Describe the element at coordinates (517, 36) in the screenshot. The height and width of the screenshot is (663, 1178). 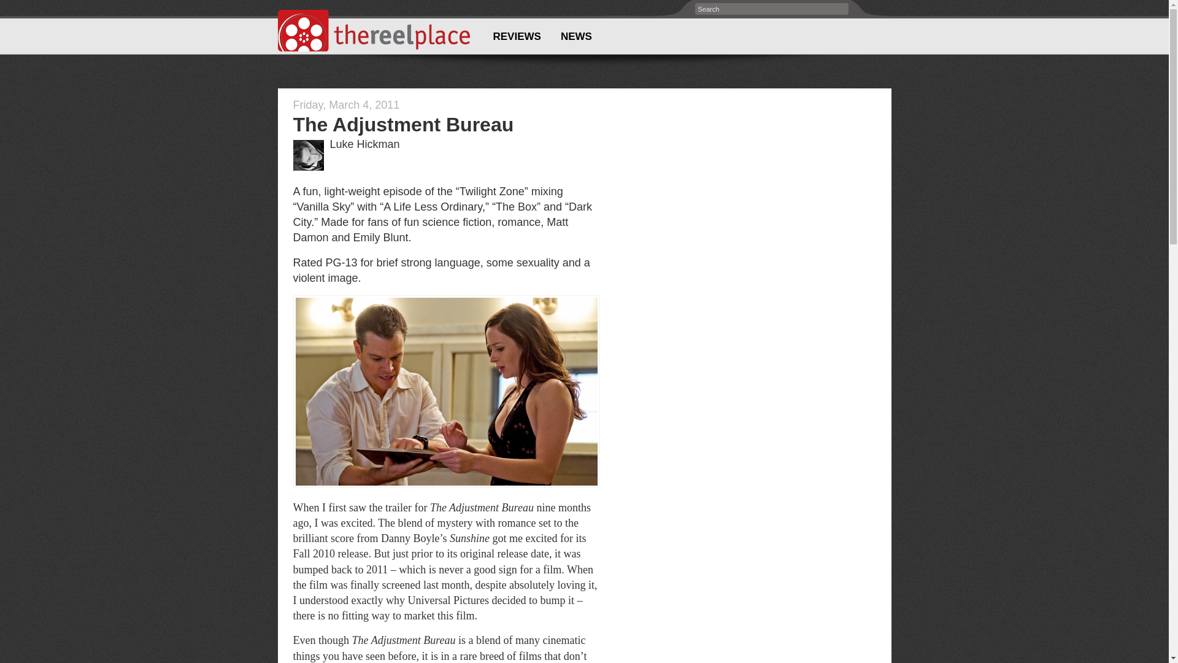
I see `REVIEWS` at that location.